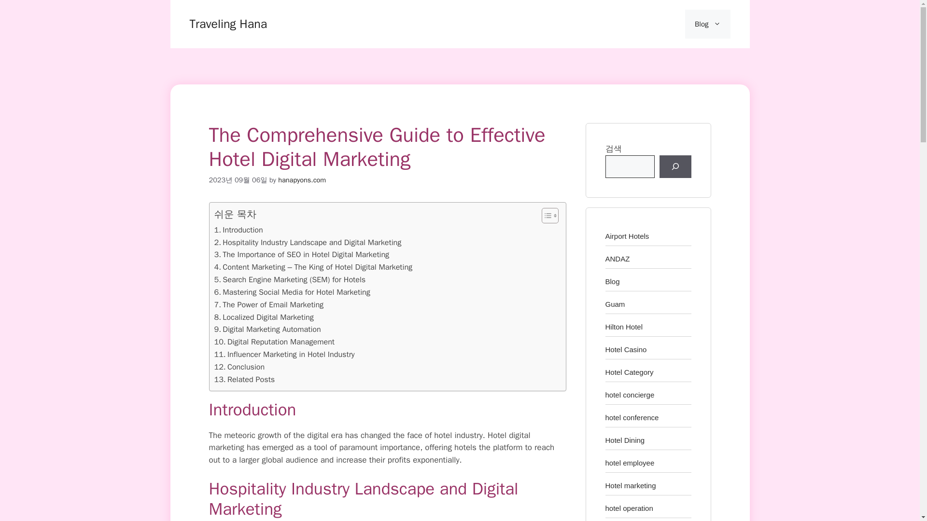 Image resolution: width=927 pixels, height=521 pixels. I want to click on The Importance of SEO in Hotel Digital Marketing, so click(301, 255).